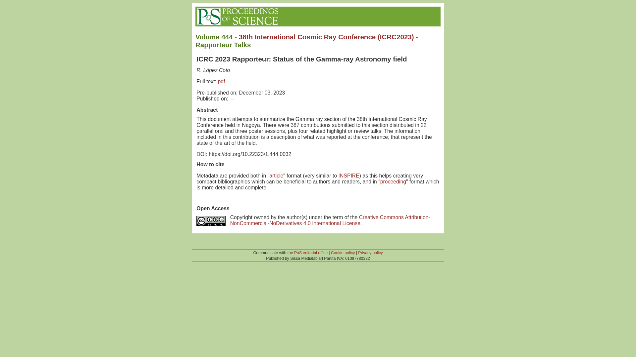 This screenshot has height=357, width=636. What do you see at coordinates (393, 182) in the screenshot?
I see `proceeding` at bounding box center [393, 182].